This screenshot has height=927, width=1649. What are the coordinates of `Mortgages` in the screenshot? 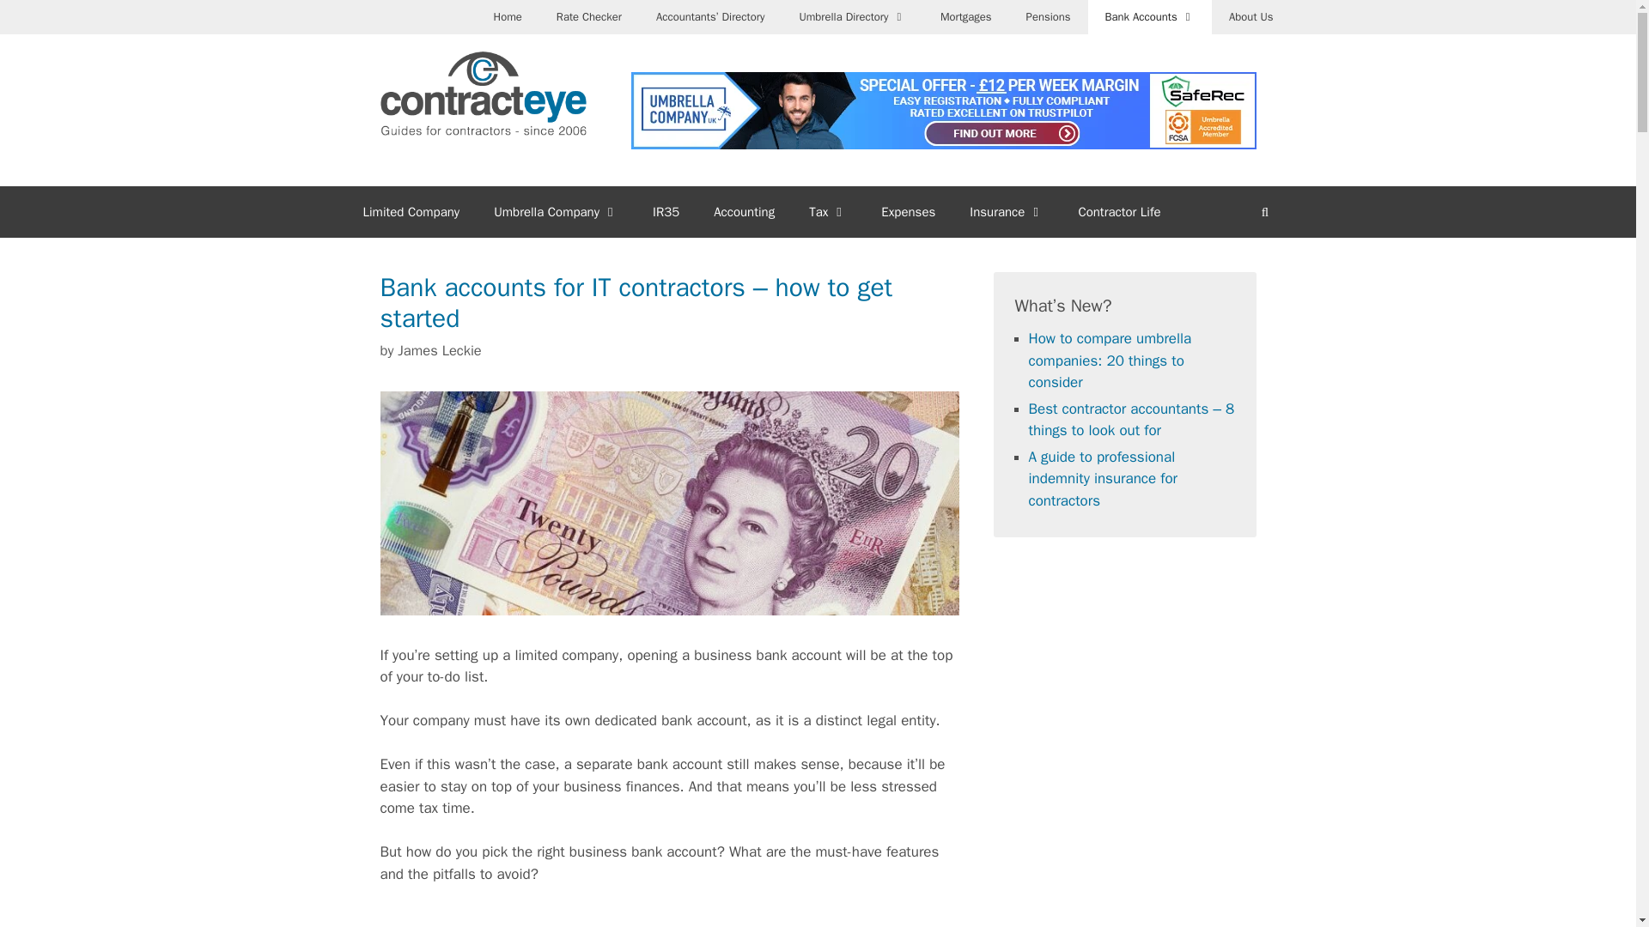 It's located at (966, 17).